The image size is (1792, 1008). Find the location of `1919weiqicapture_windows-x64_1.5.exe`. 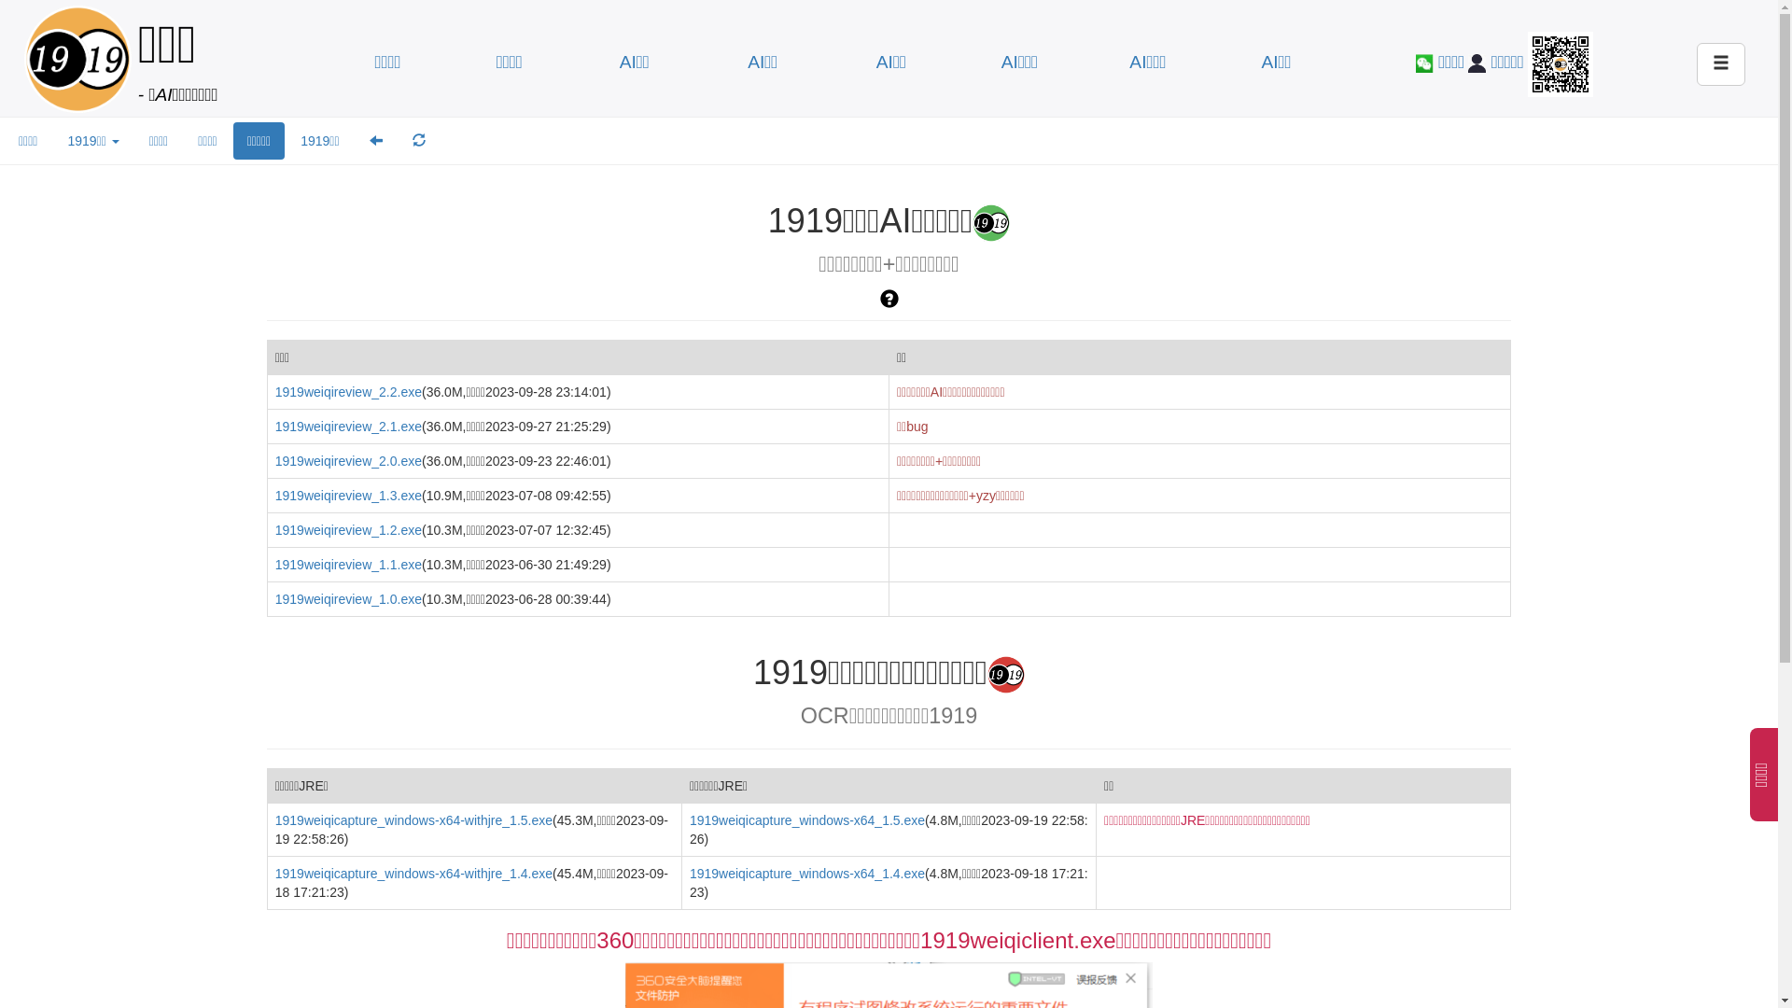

1919weiqicapture_windows-x64_1.5.exe is located at coordinates (807, 820).